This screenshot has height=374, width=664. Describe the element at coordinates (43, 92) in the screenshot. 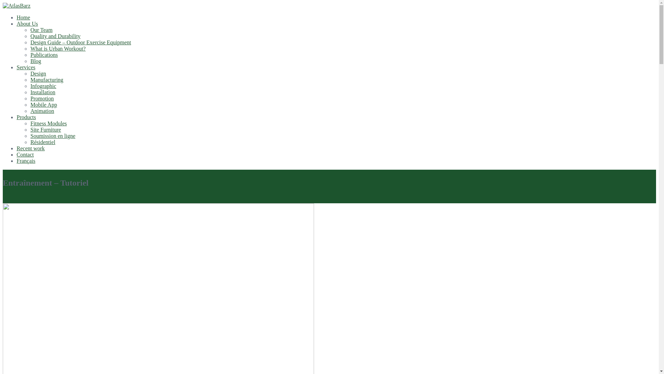

I see `Installation` at that location.